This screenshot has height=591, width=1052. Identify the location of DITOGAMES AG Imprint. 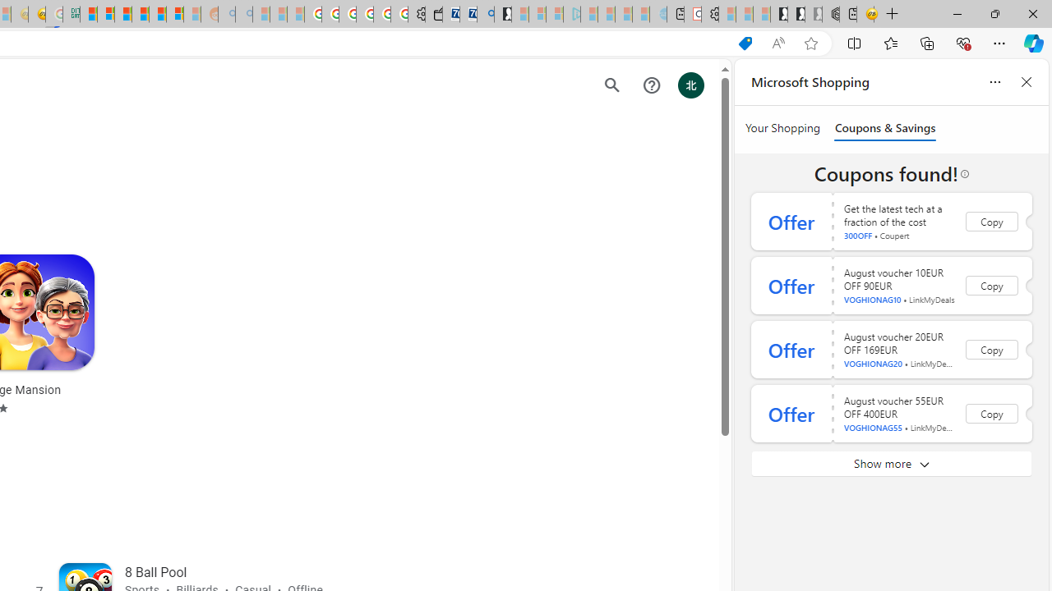
(71, 15).